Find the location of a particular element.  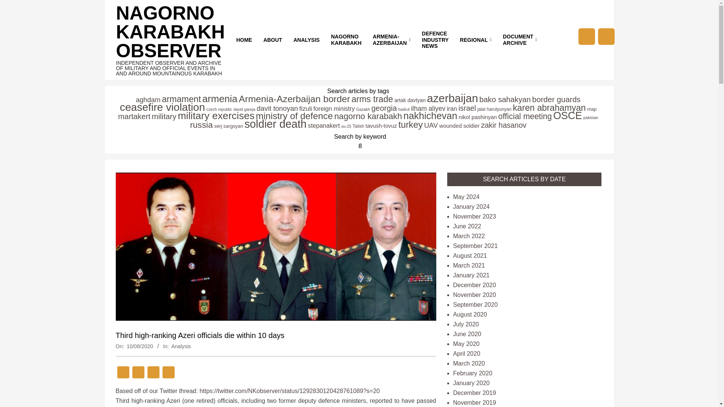

Facebook is located at coordinates (138, 373).